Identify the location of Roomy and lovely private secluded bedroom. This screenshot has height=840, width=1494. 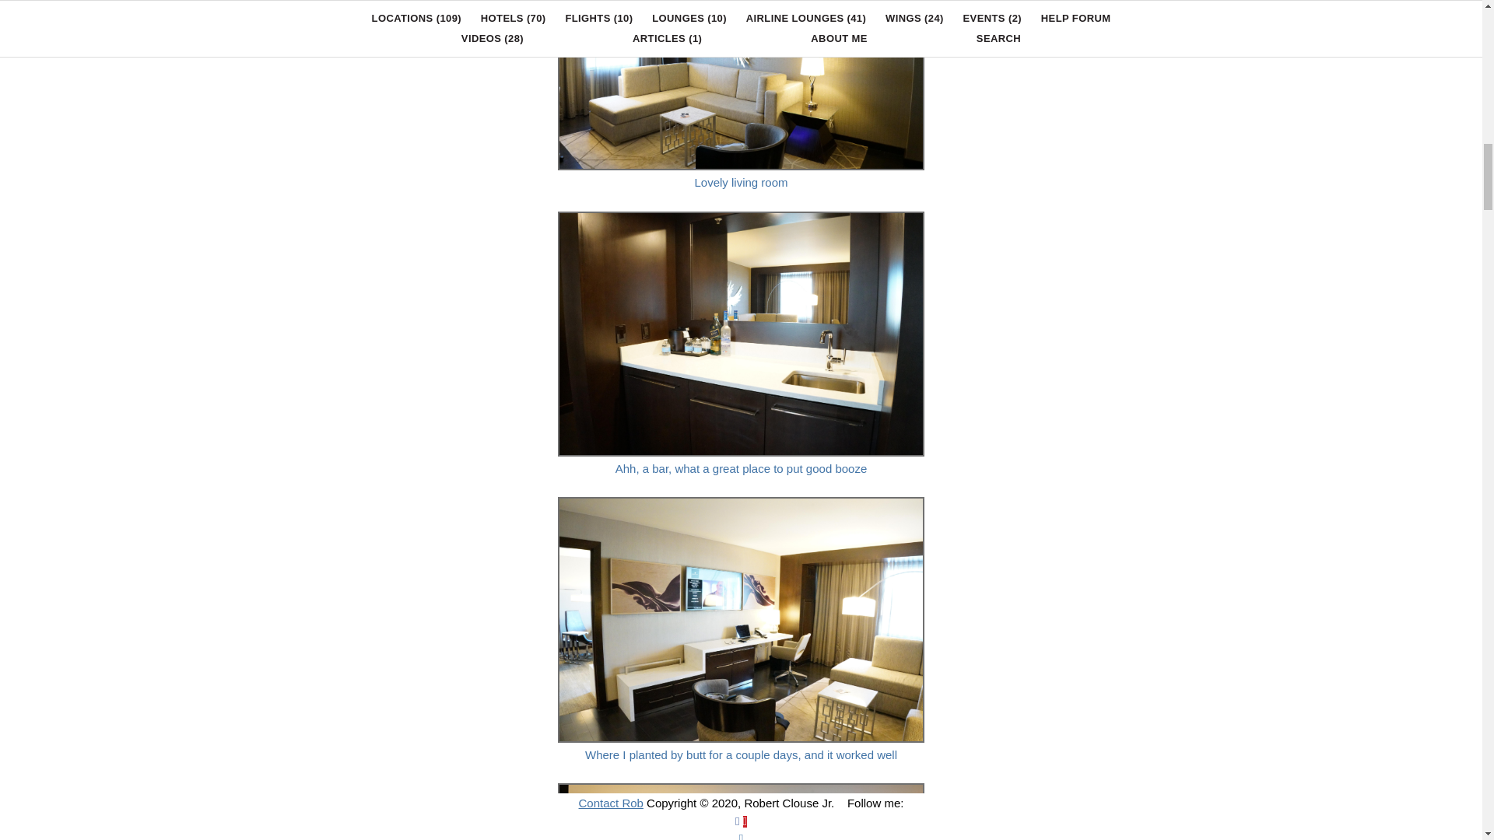
(741, 779).